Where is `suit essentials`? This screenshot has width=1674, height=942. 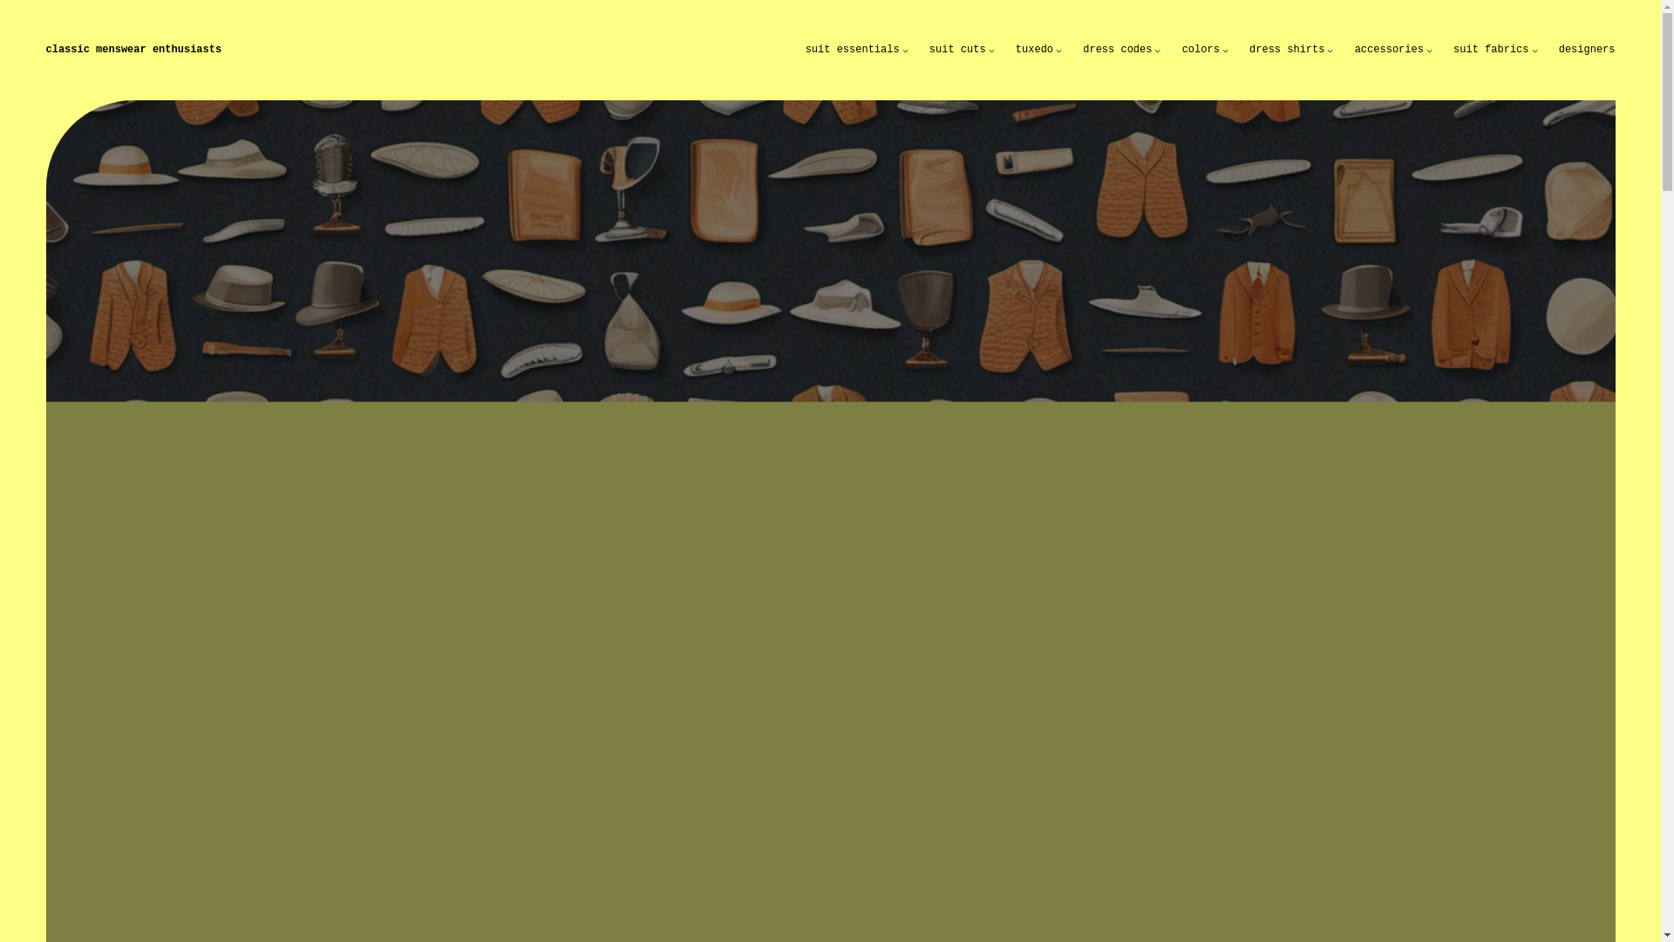 suit essentials is located at coordinates (853, 49).